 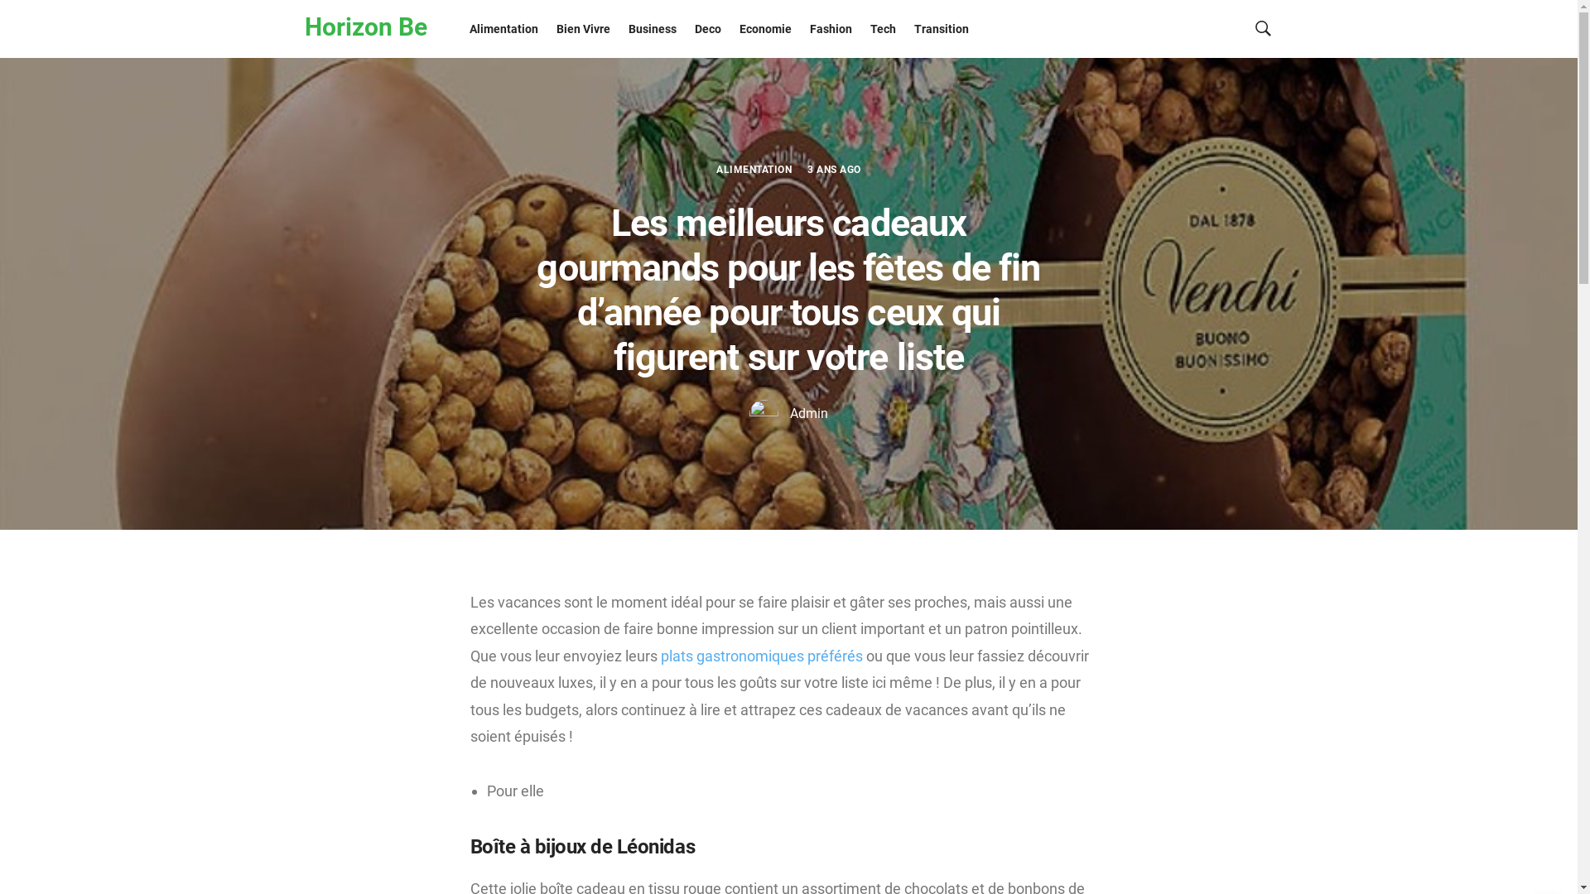 What do you see at coordinates (788, 413) in the screenshot?
I see `Admin` at bounding box center [788, 413].